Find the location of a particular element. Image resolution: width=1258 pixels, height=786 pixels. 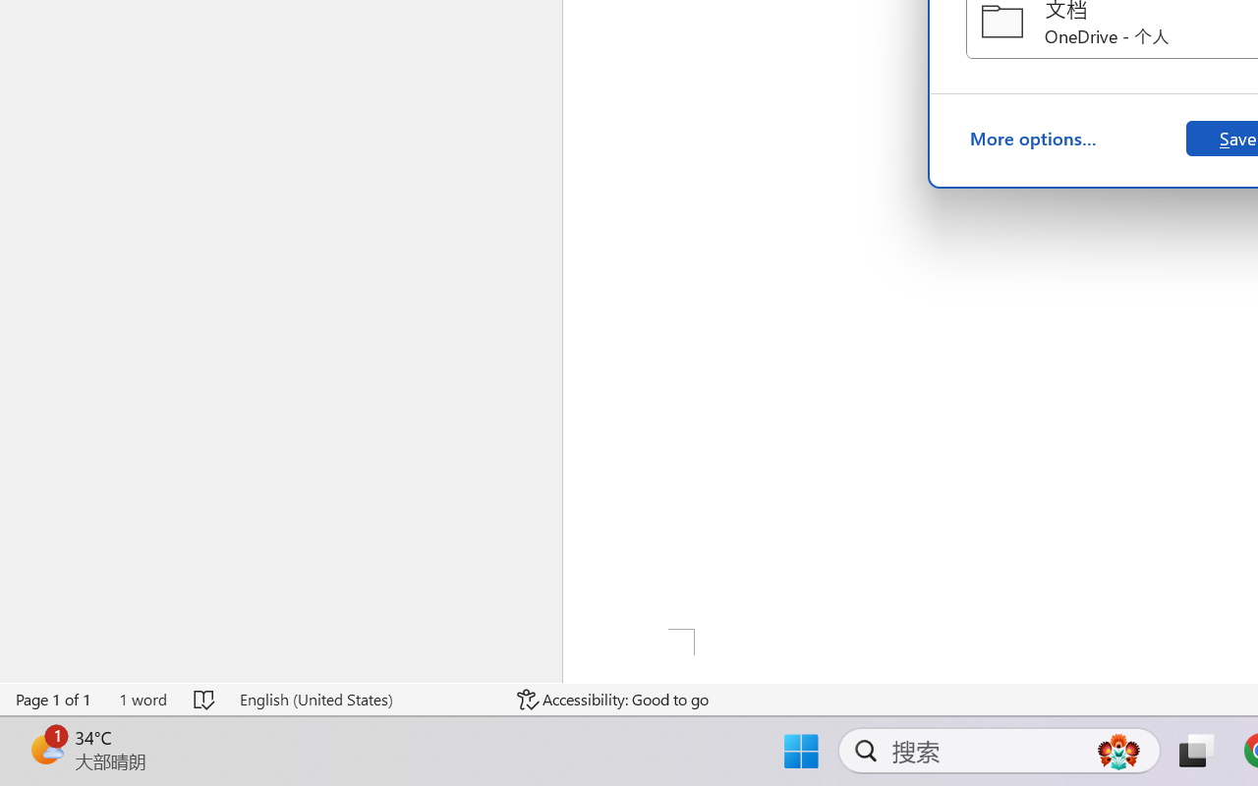

Language English (United States) is located at coordinates (364, 700).